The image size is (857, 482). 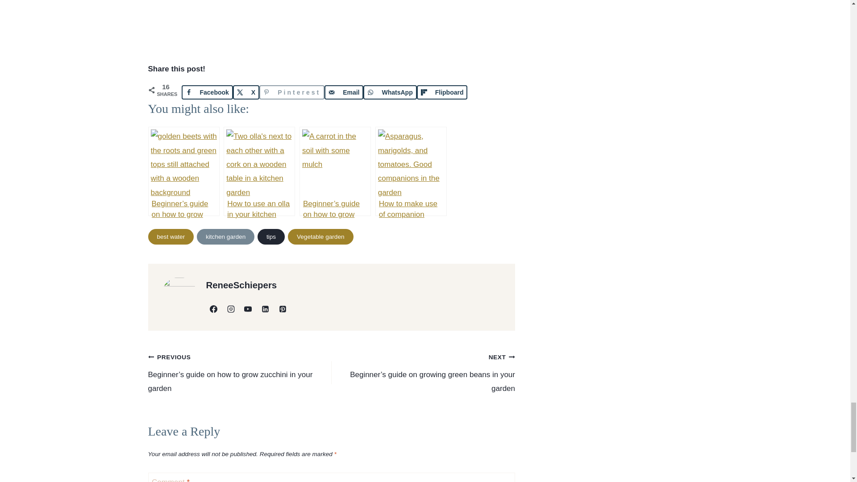 What do you see at coordinates (206, 92) in the screenshot?
I see `Share on Facebook` at bounding box center [206, 92].